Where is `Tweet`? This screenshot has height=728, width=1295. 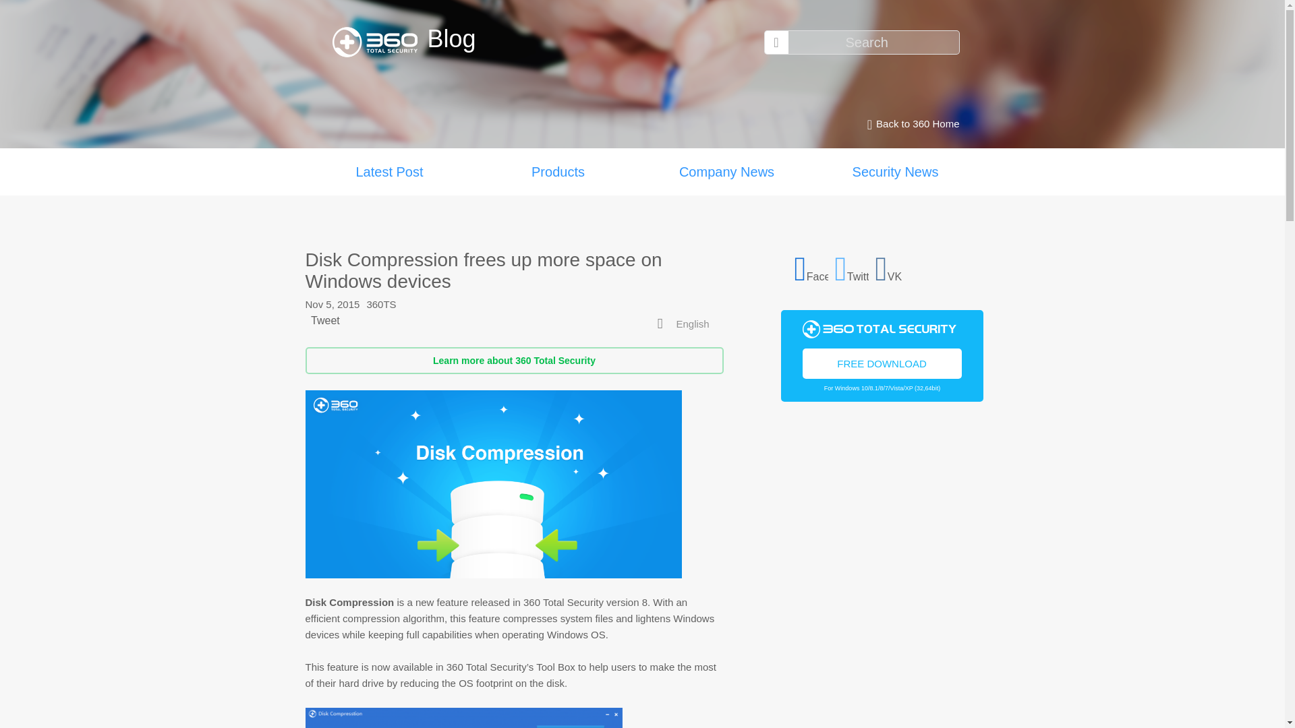
Tweet is located at coordinates (325, 320).